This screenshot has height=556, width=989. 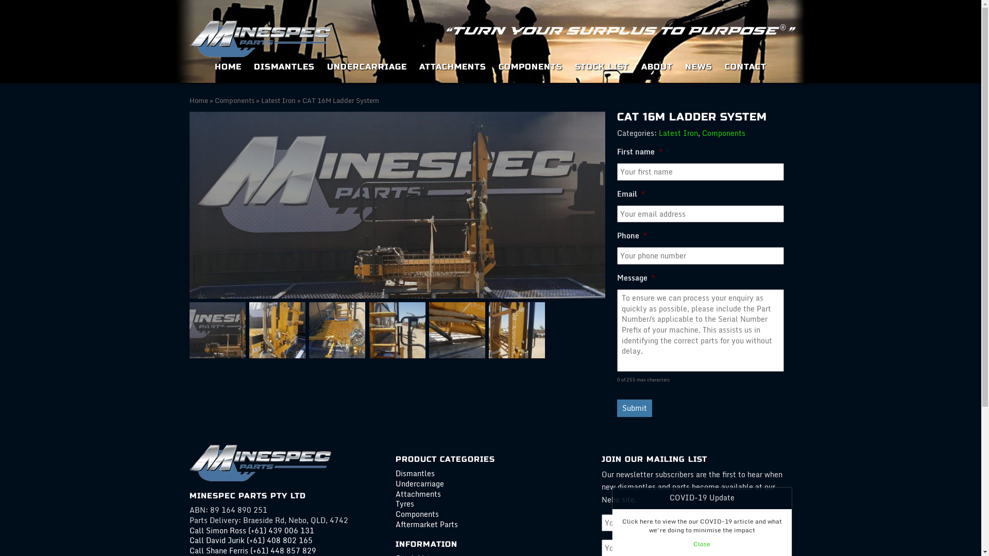 I want to click on Attachments, so click(x=418, y=494).